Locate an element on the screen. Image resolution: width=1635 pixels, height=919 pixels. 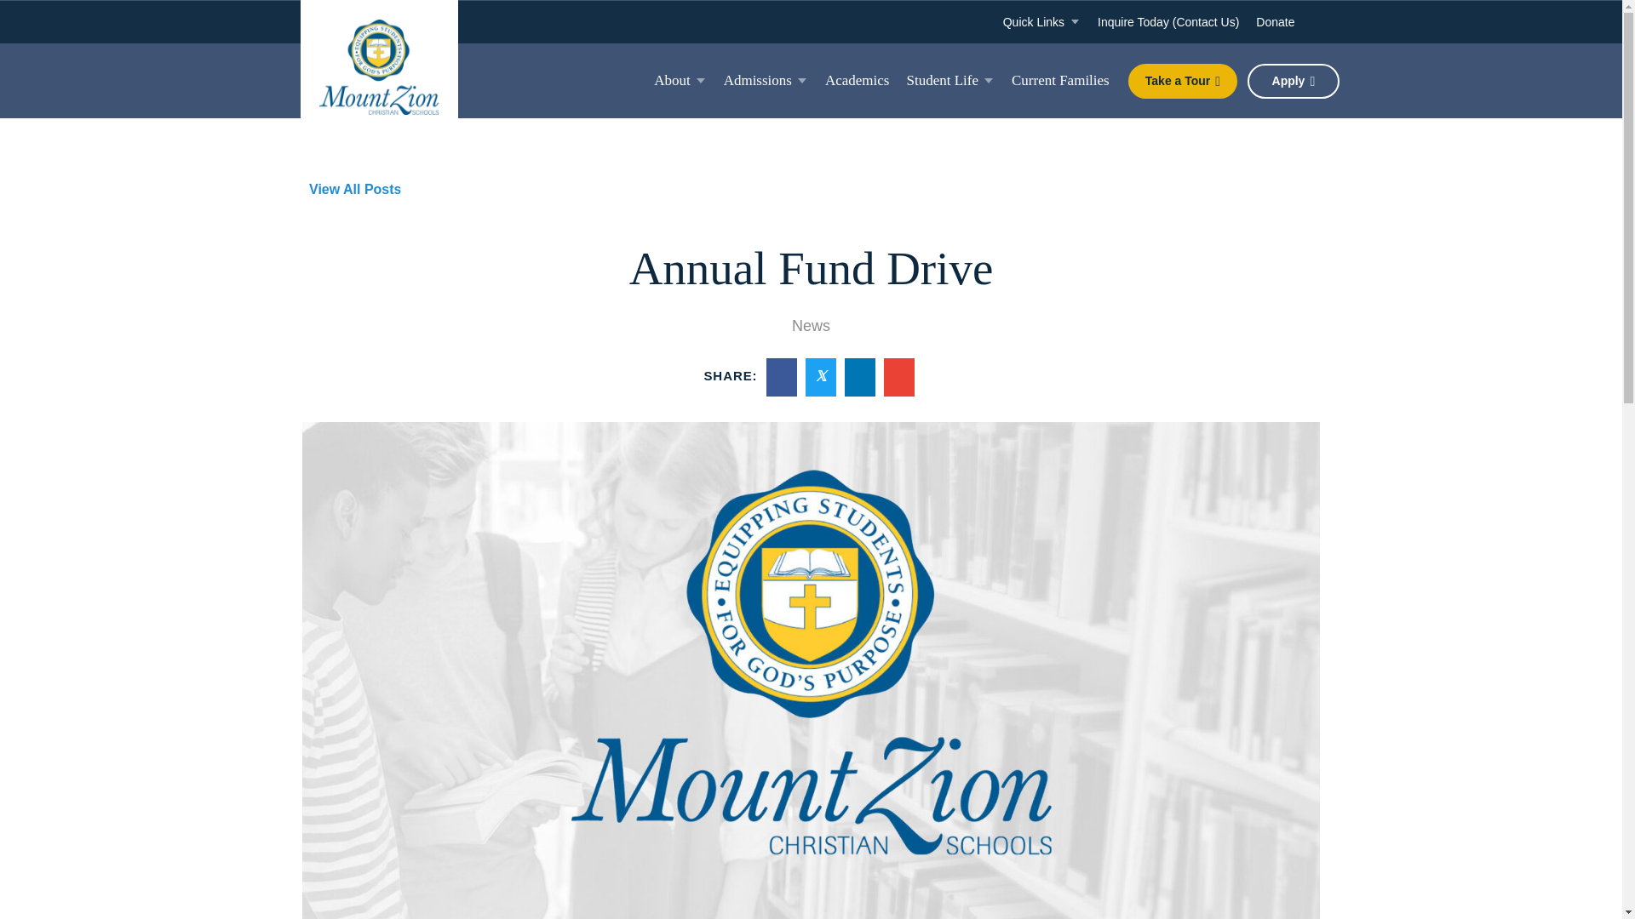
Apply is located at coordinates (1293, 80).